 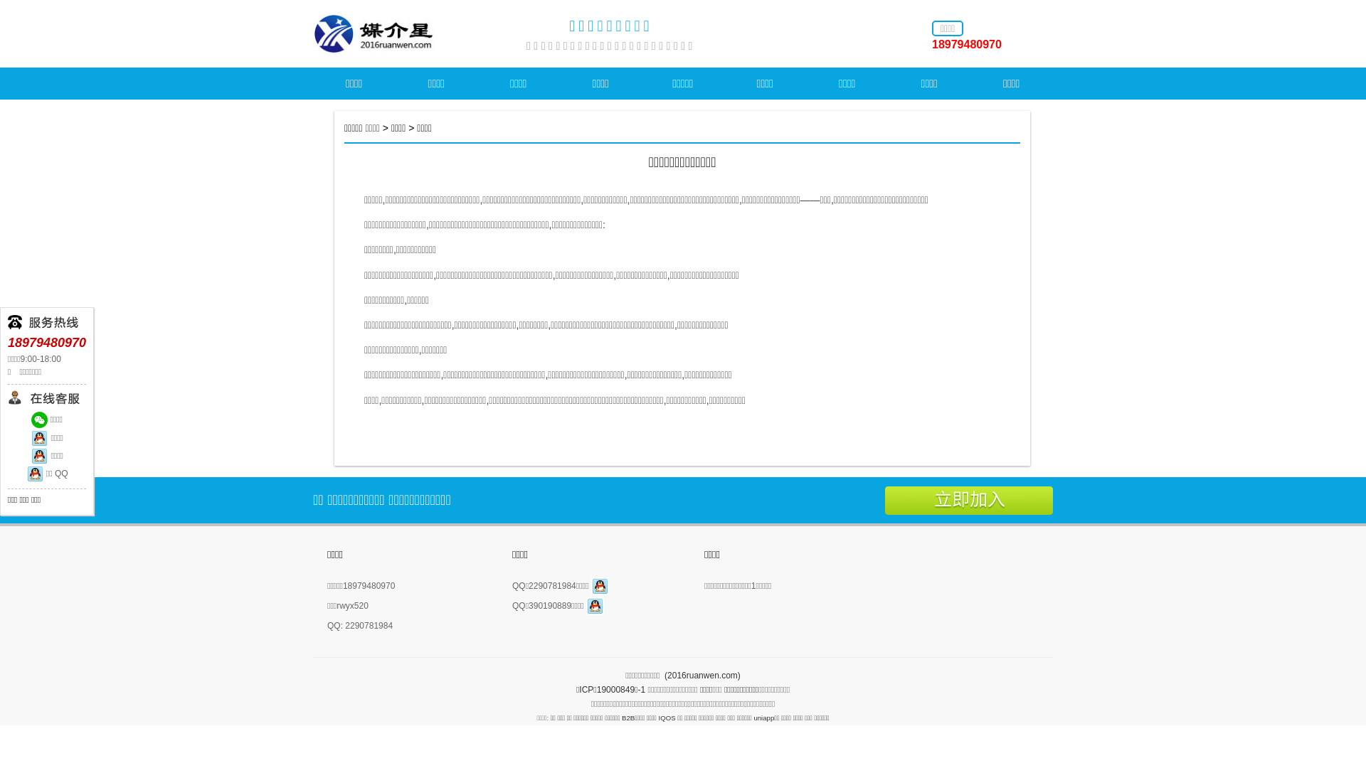 What do you see at coordinates (669, 718) in the screenshot?
I see `IQOS` at bounding box center [669, 718].